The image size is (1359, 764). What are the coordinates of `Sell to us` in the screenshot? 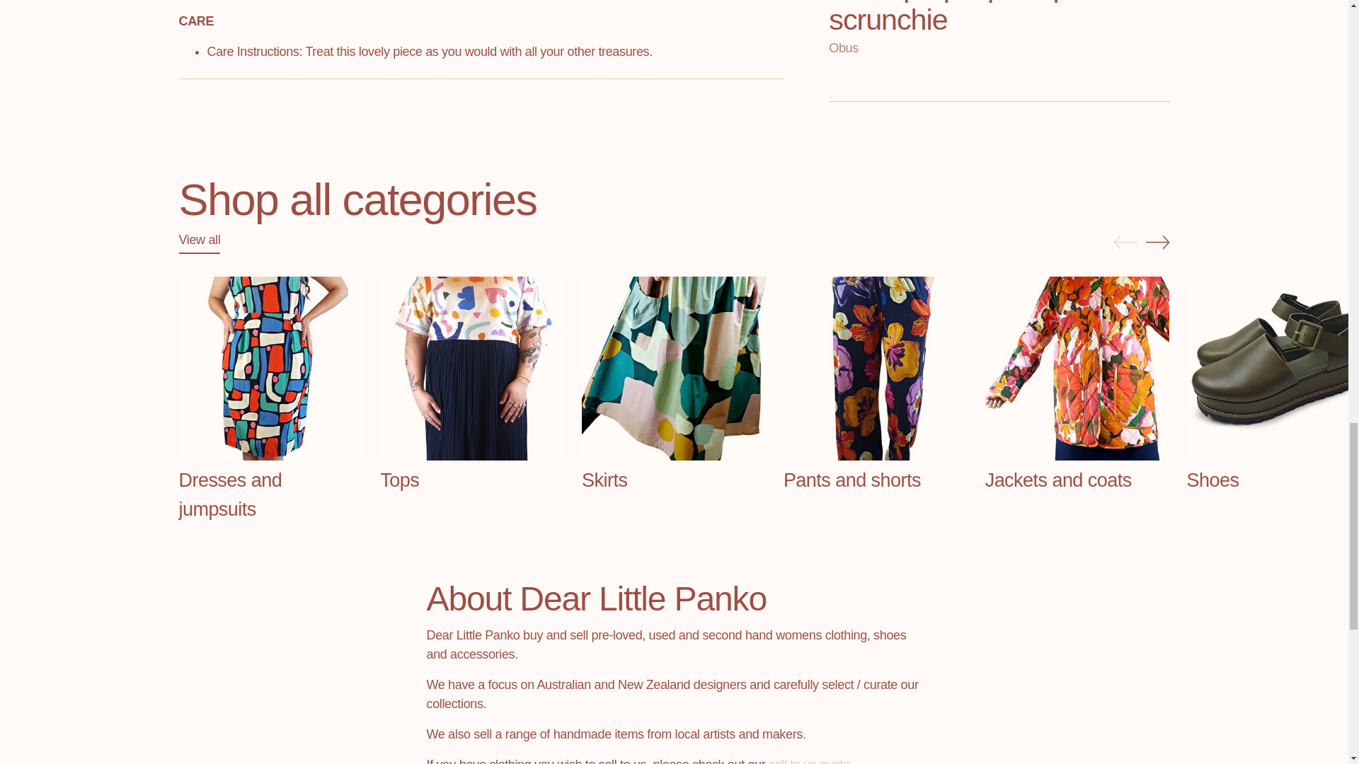 It's located at (809, 761).